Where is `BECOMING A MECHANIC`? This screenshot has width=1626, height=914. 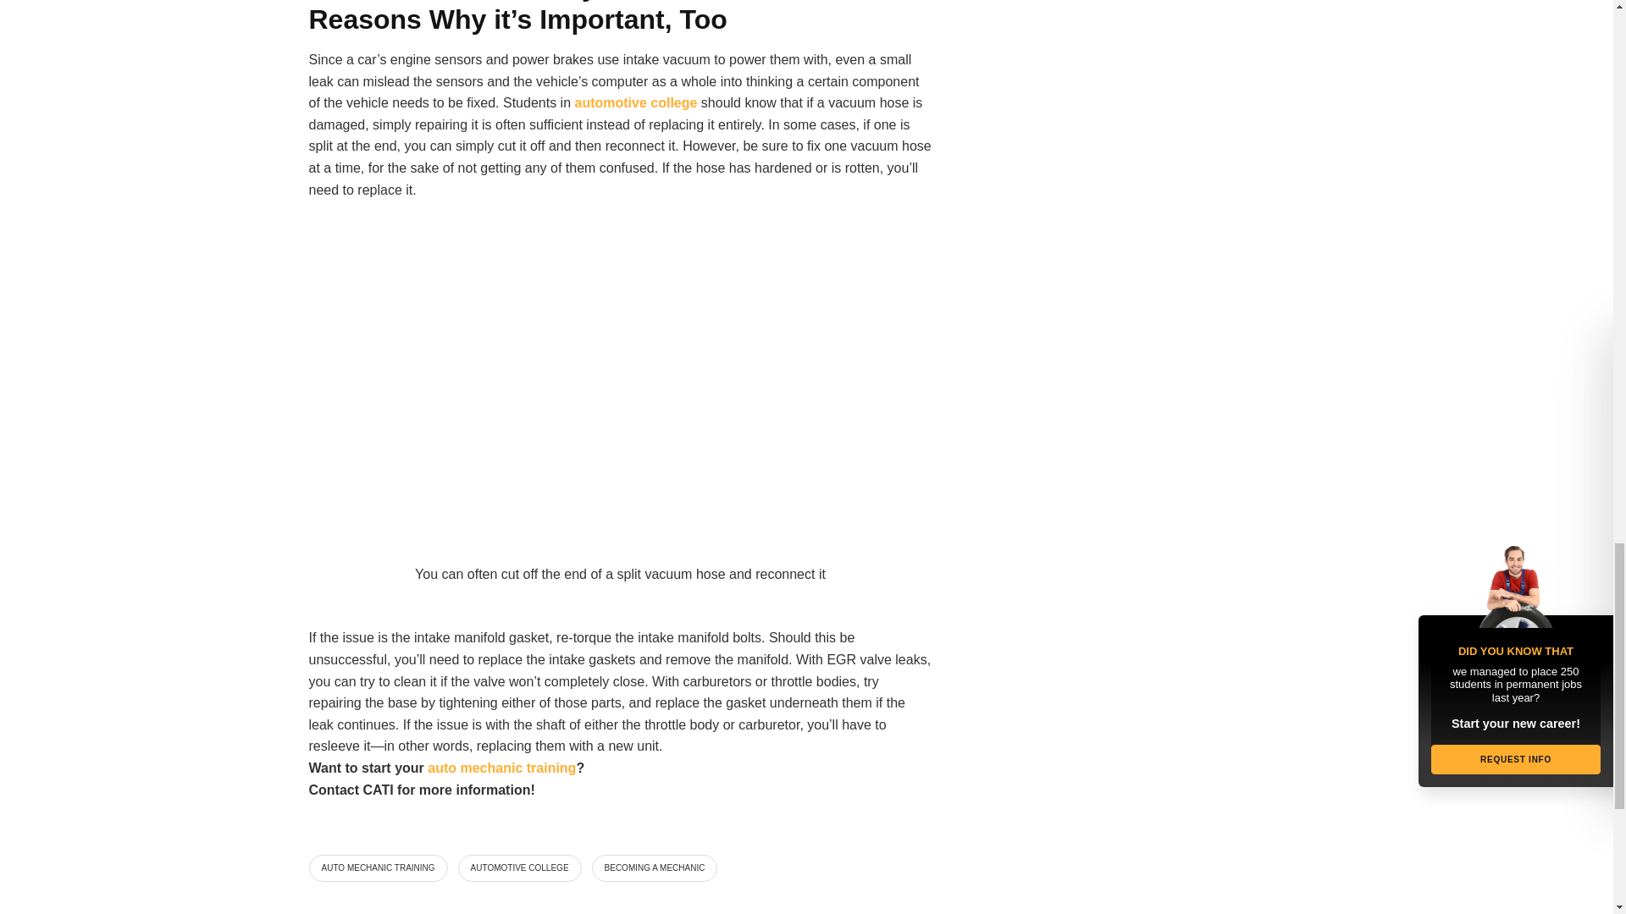 BECOMING A MECHANIC is located at coordinates (655, 868).